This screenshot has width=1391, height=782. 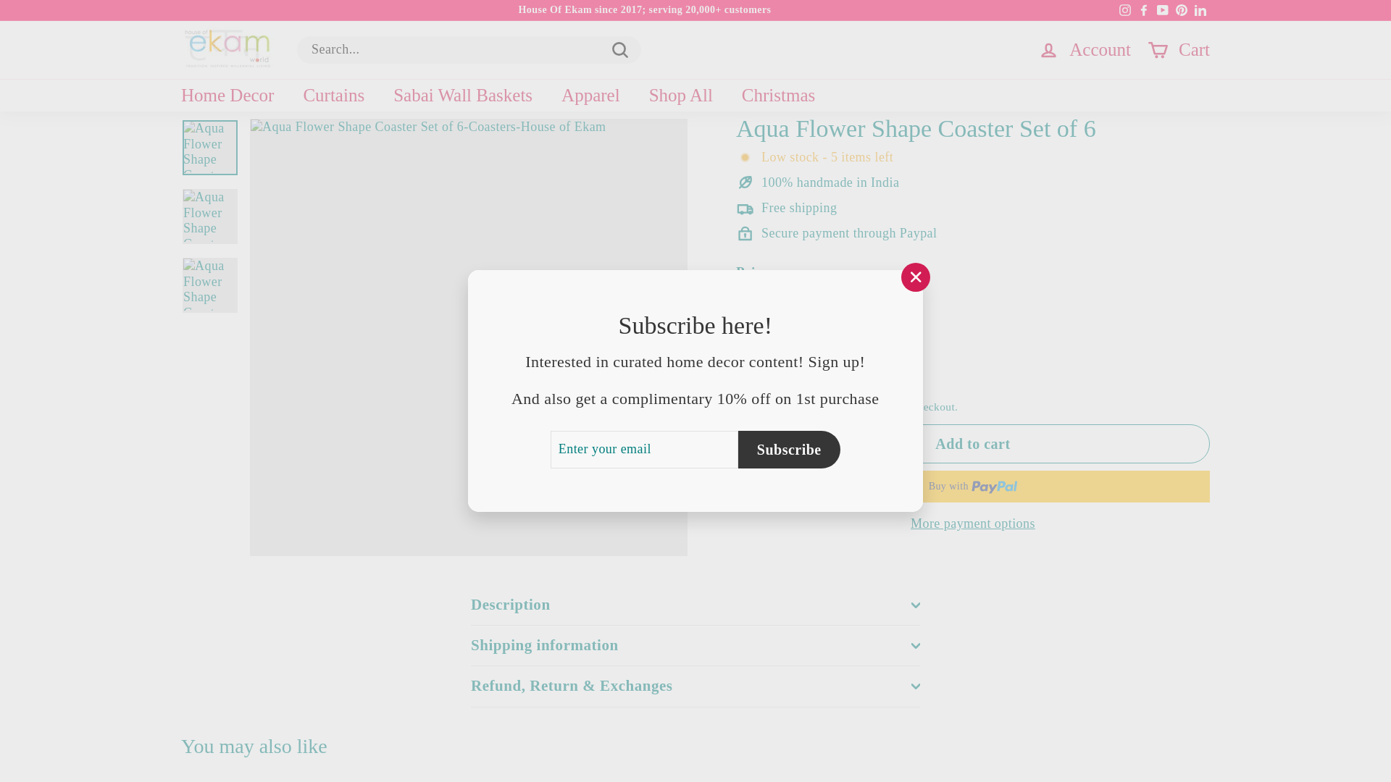 What do you see at coordinates (227, 96) in the screenshot?
I see `Home Decor` at bounding box center [227, 96].